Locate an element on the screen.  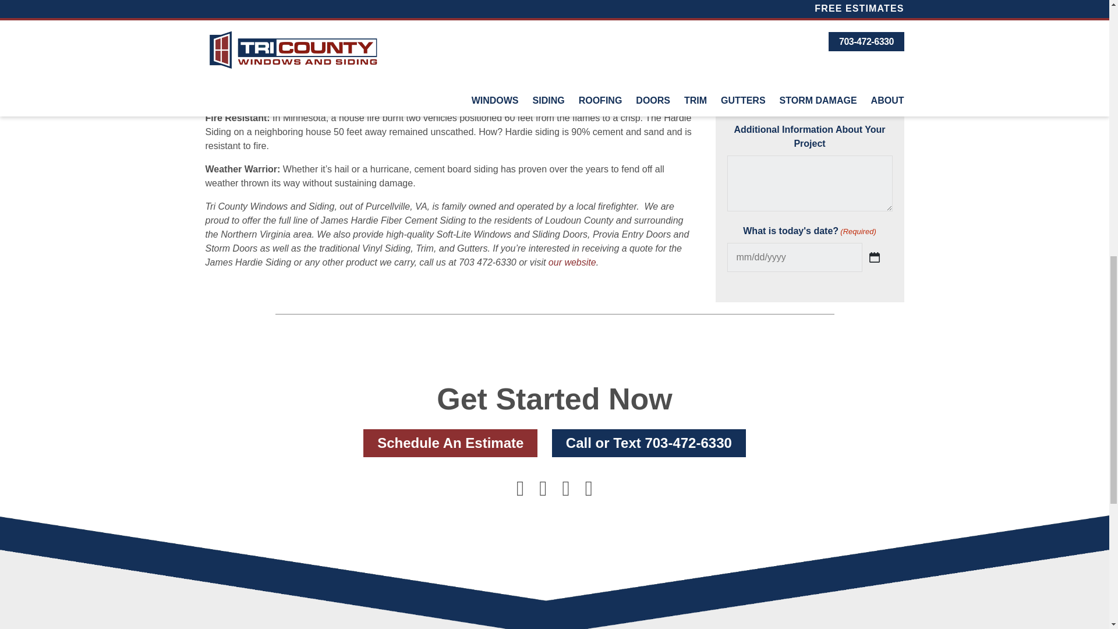
Select date is located at coordinates (875, 133).